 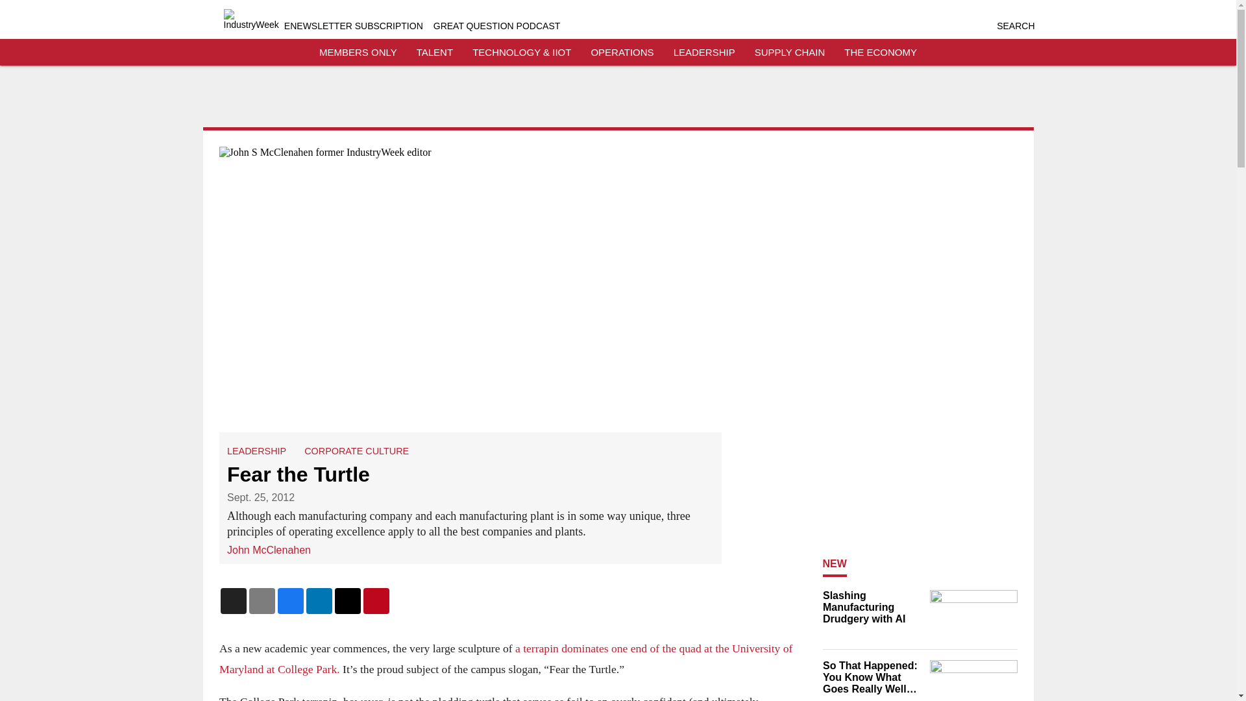 I want to click on MEMBERS ONLY, so click(x=358, y=52).